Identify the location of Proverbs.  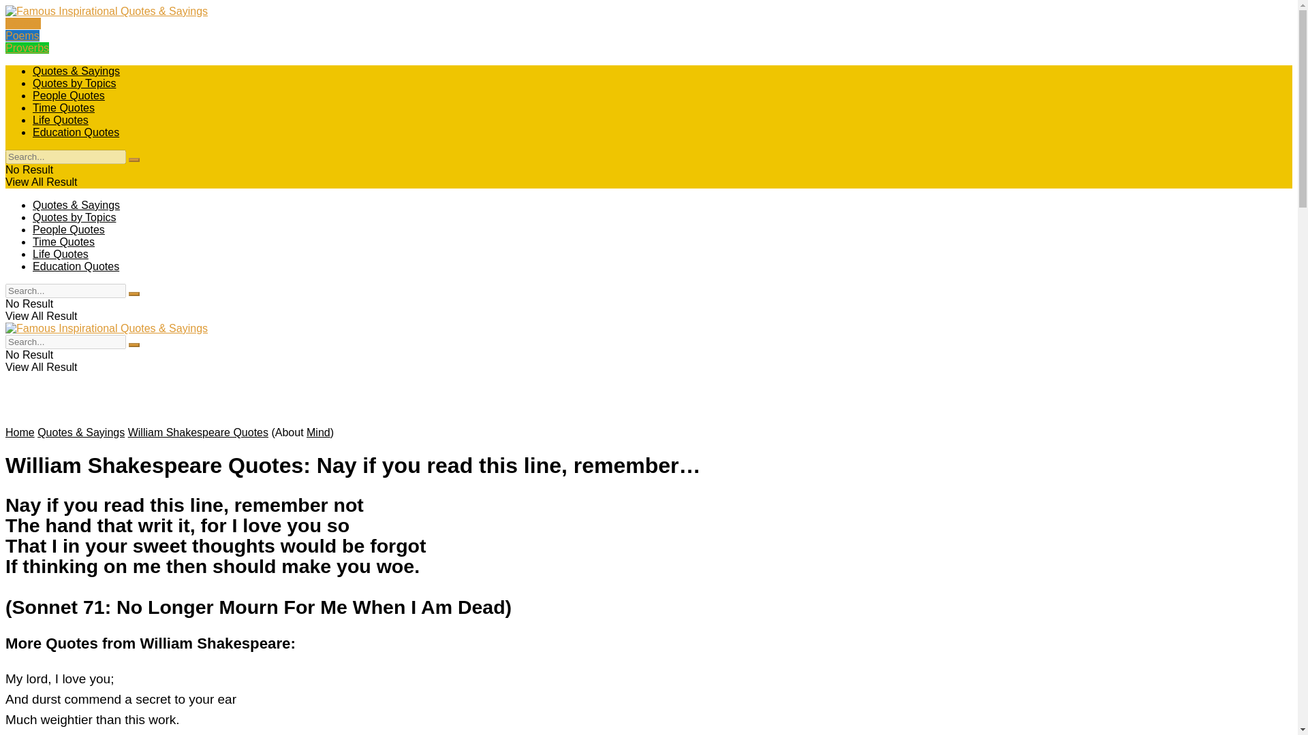
(27, 48).